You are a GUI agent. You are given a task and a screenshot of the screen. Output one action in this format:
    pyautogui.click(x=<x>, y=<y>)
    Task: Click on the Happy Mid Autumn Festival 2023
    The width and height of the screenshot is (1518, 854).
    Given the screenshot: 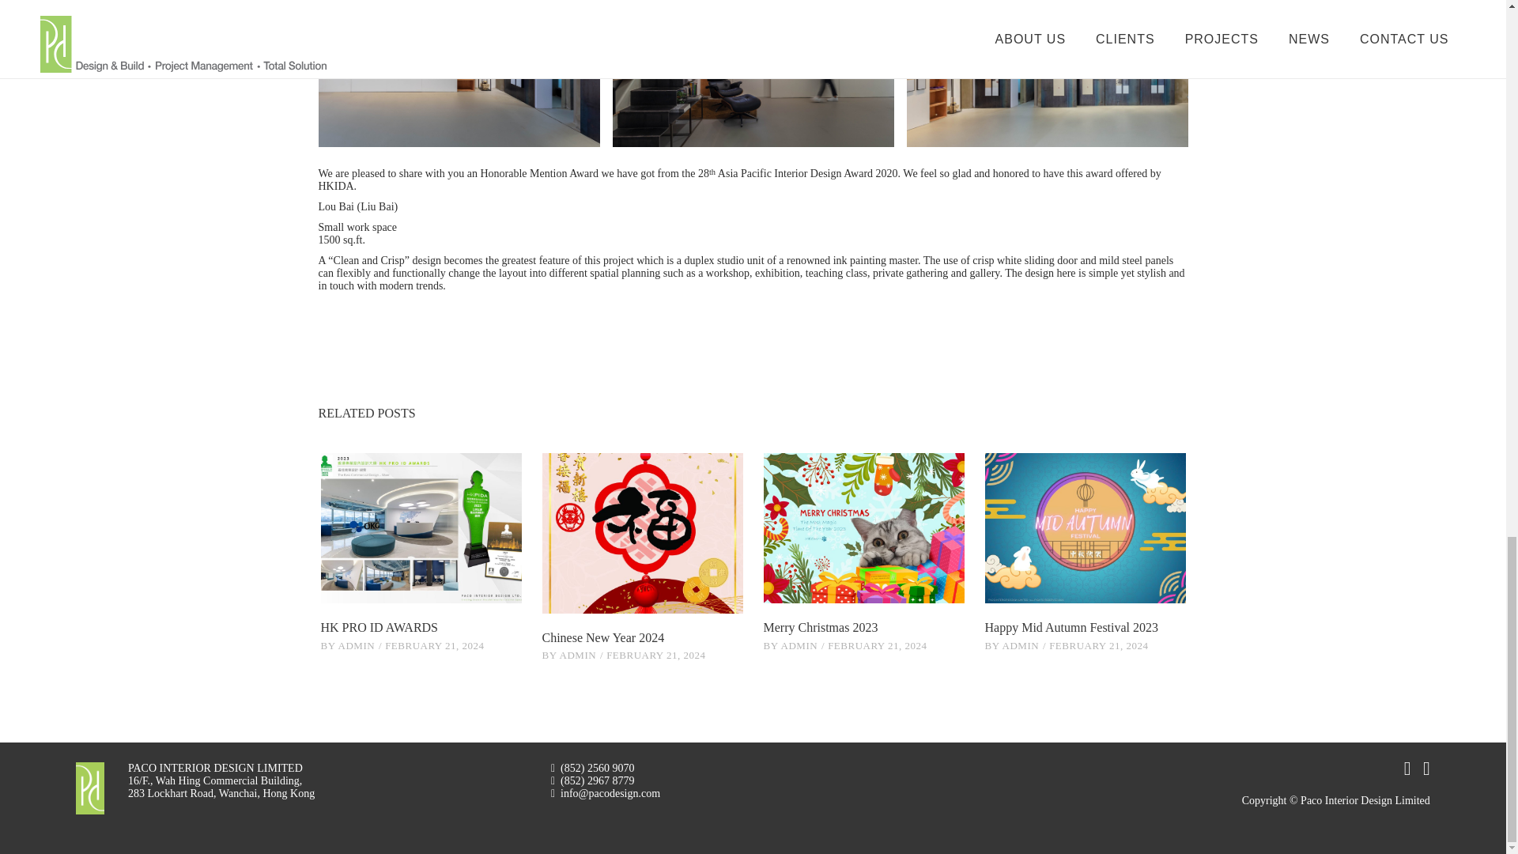 What is the action you would take?
    pyautogui.click(x=1085, y=528)
    